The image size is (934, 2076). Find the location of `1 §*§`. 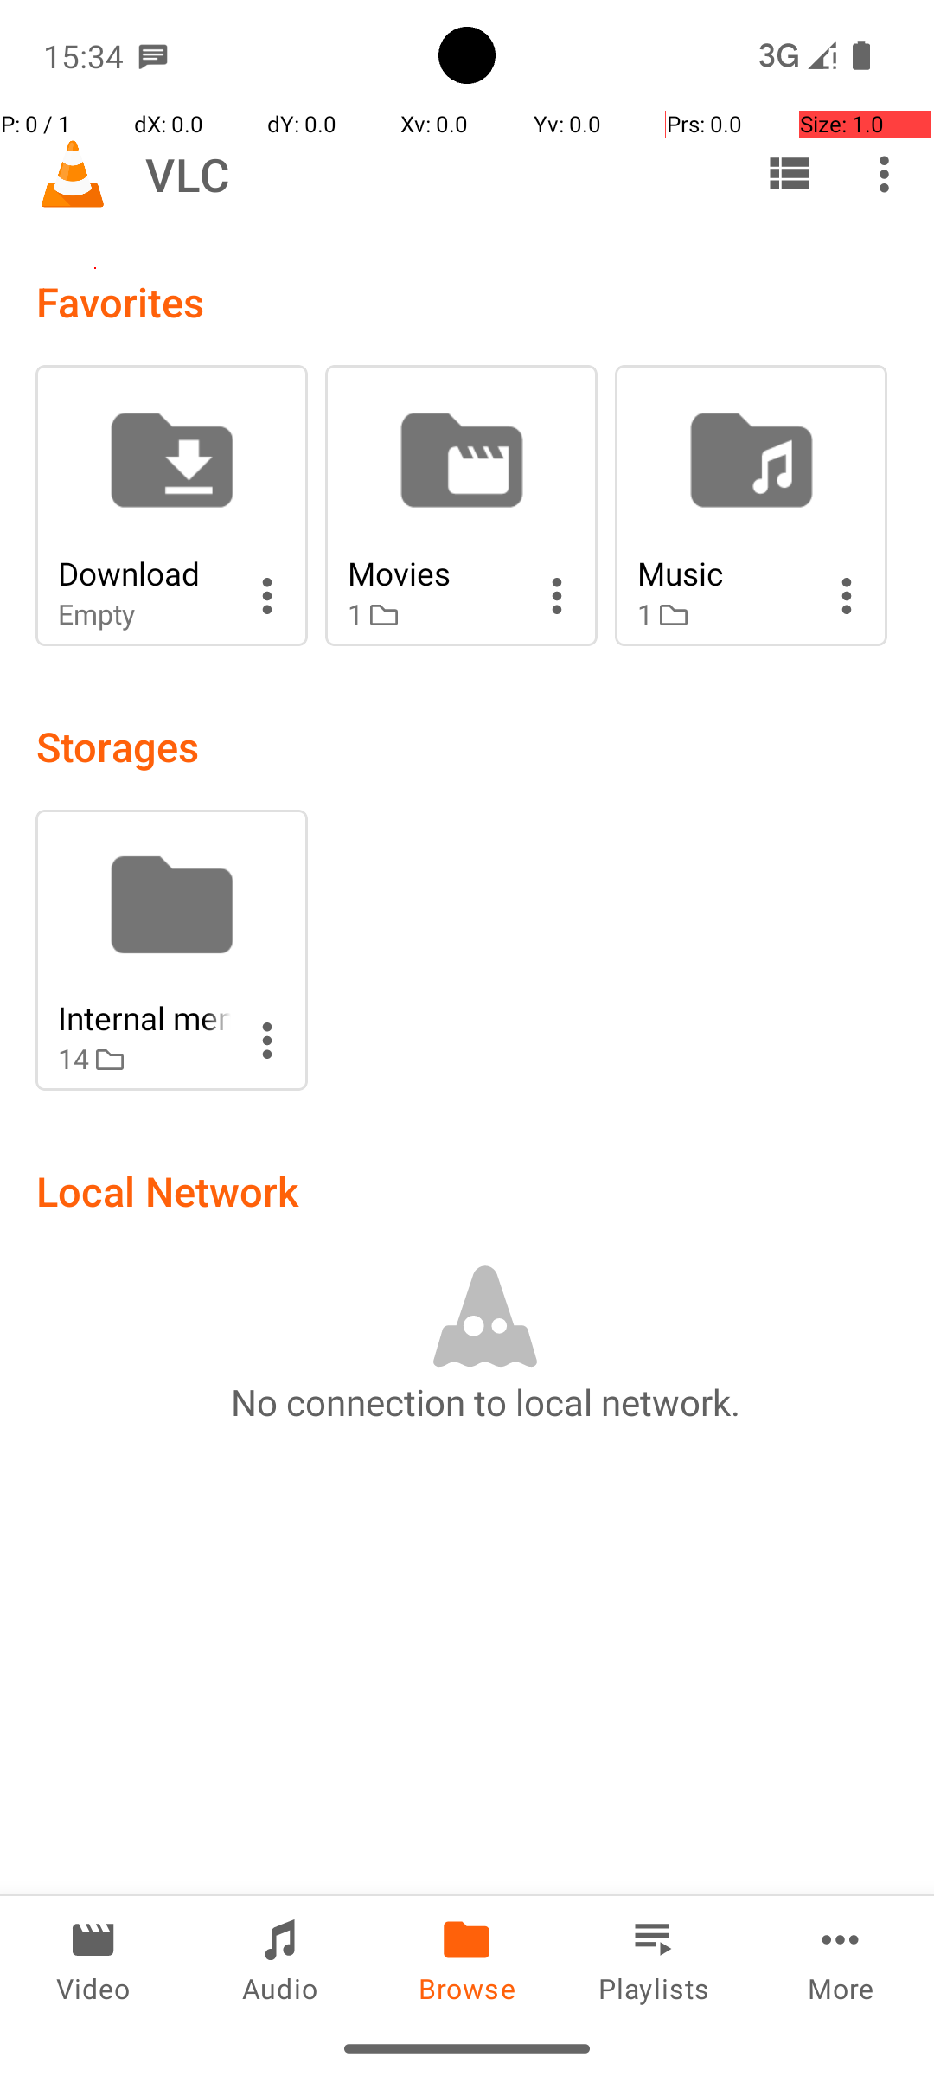

1 §*§ is located at coordinates (434, 614).